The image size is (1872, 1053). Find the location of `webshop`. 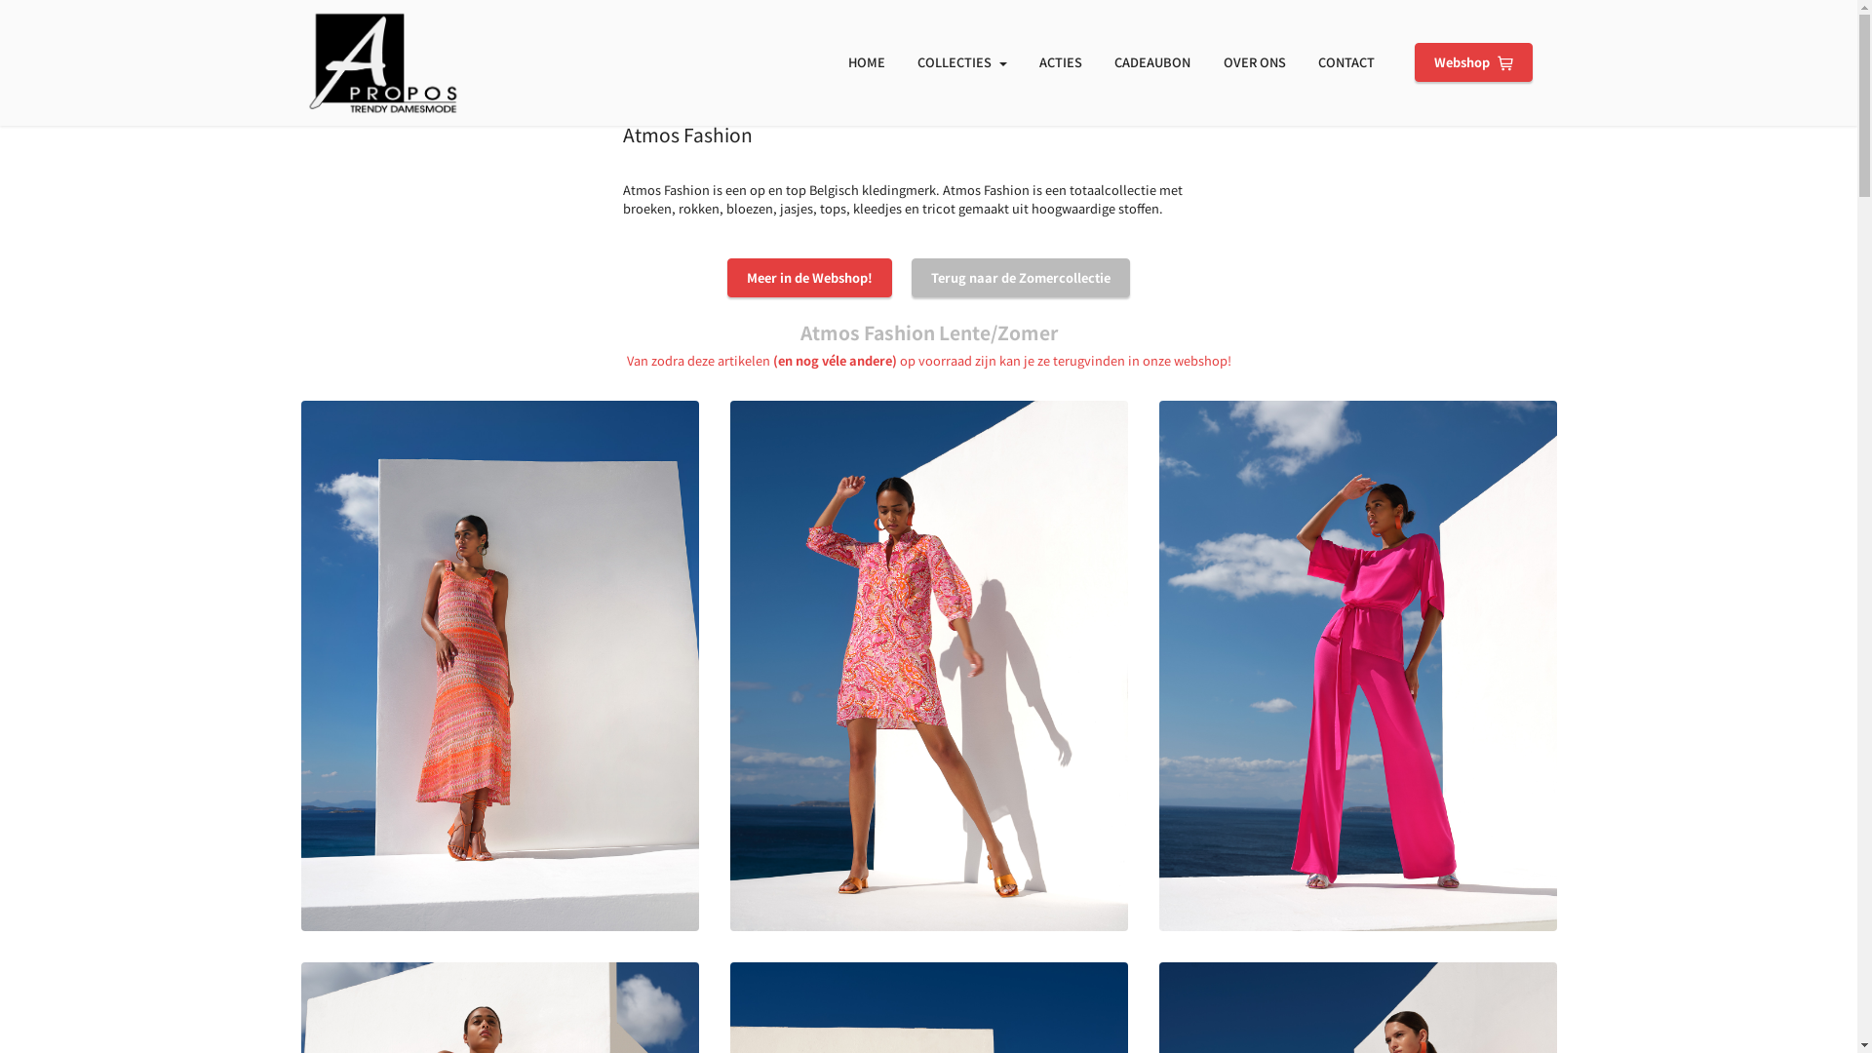

webshop is located at coordinates (1201, 361).